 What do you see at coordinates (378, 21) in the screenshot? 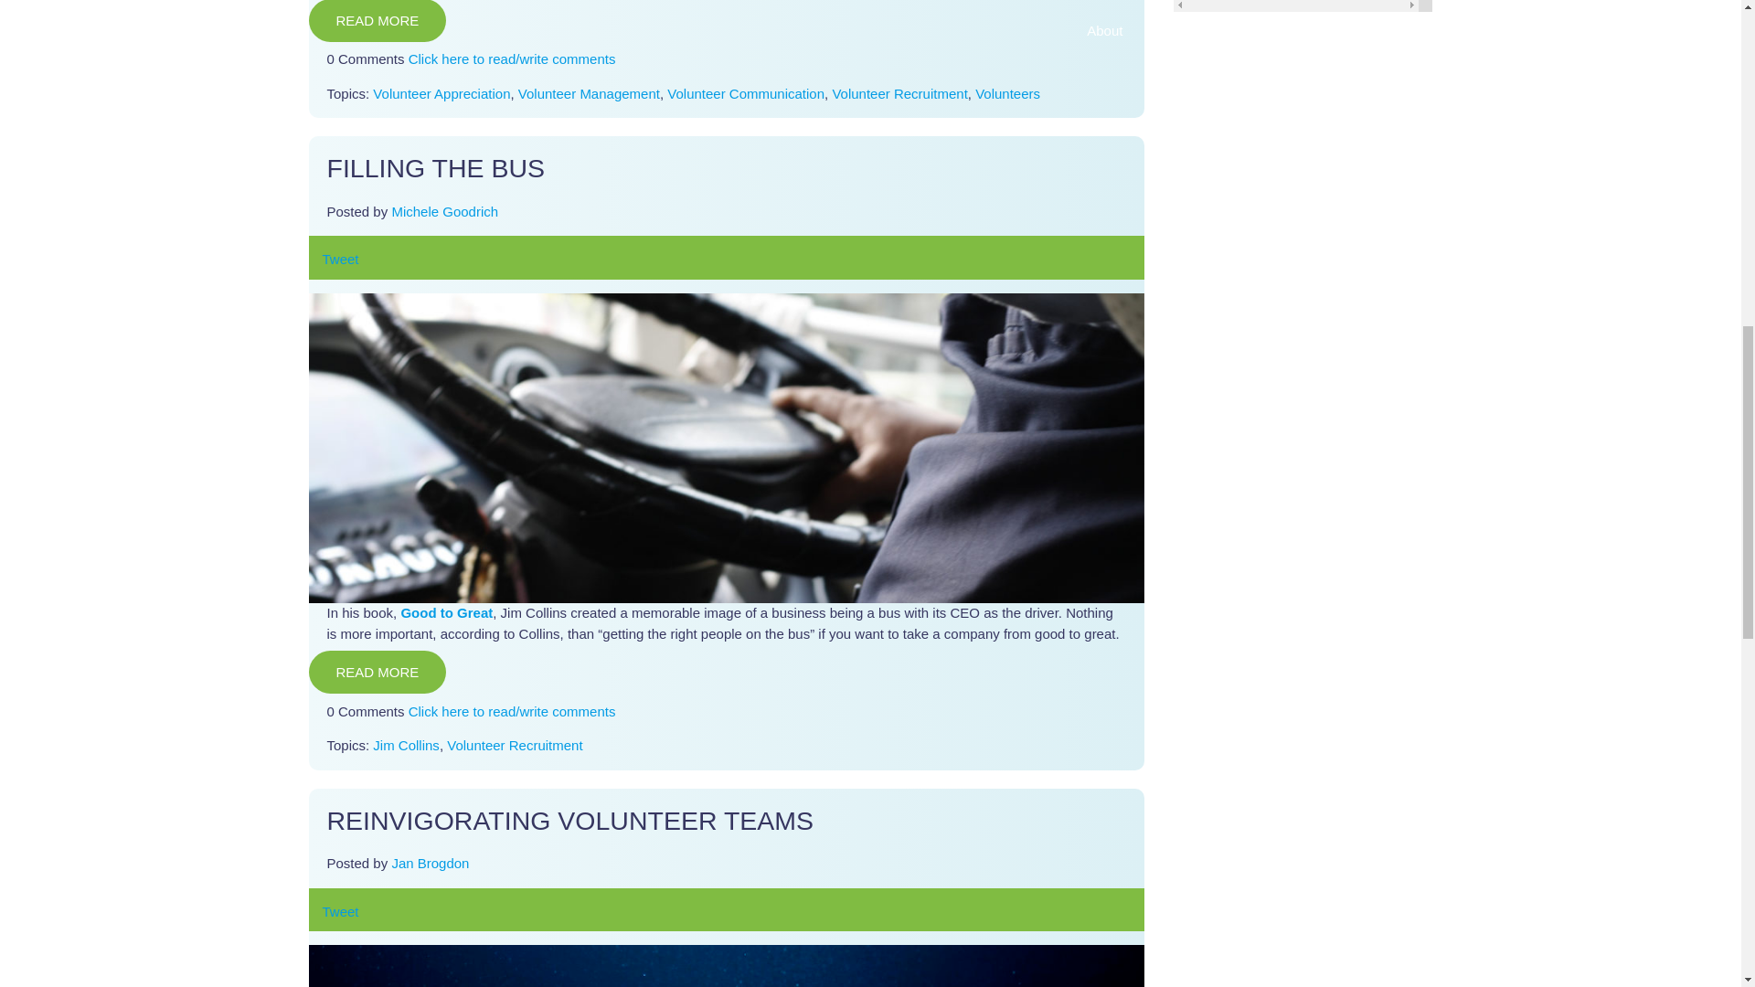
I see `READ MORE` at bounding box center [378, 21].